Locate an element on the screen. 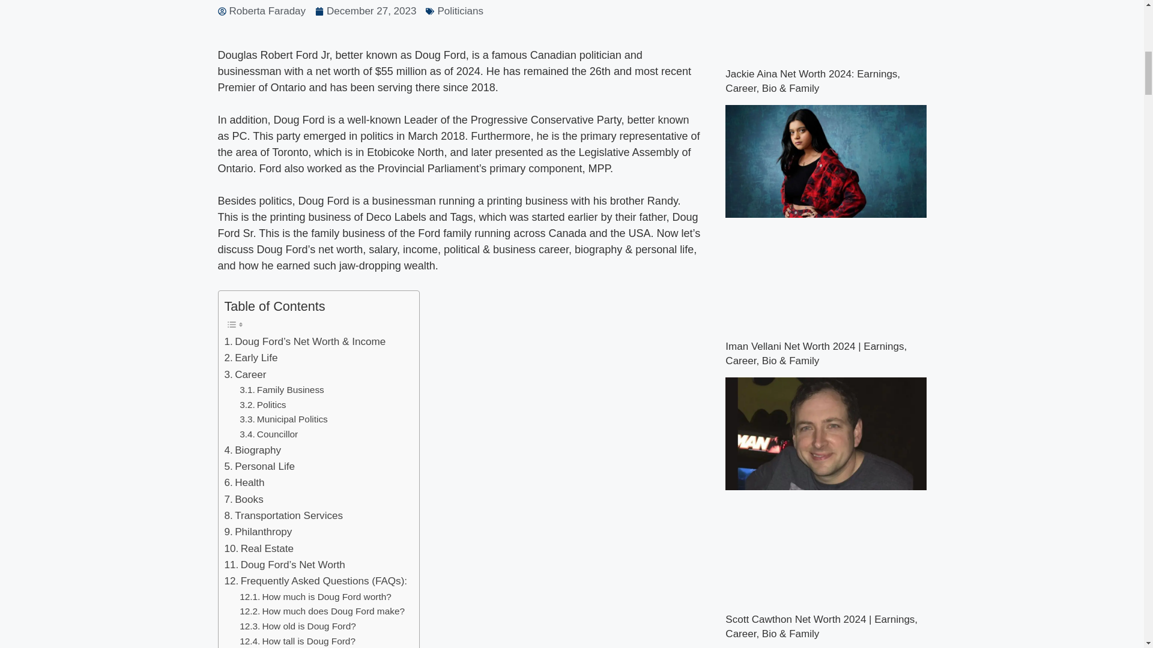  Personal Life is located at coordinates (259, 466).